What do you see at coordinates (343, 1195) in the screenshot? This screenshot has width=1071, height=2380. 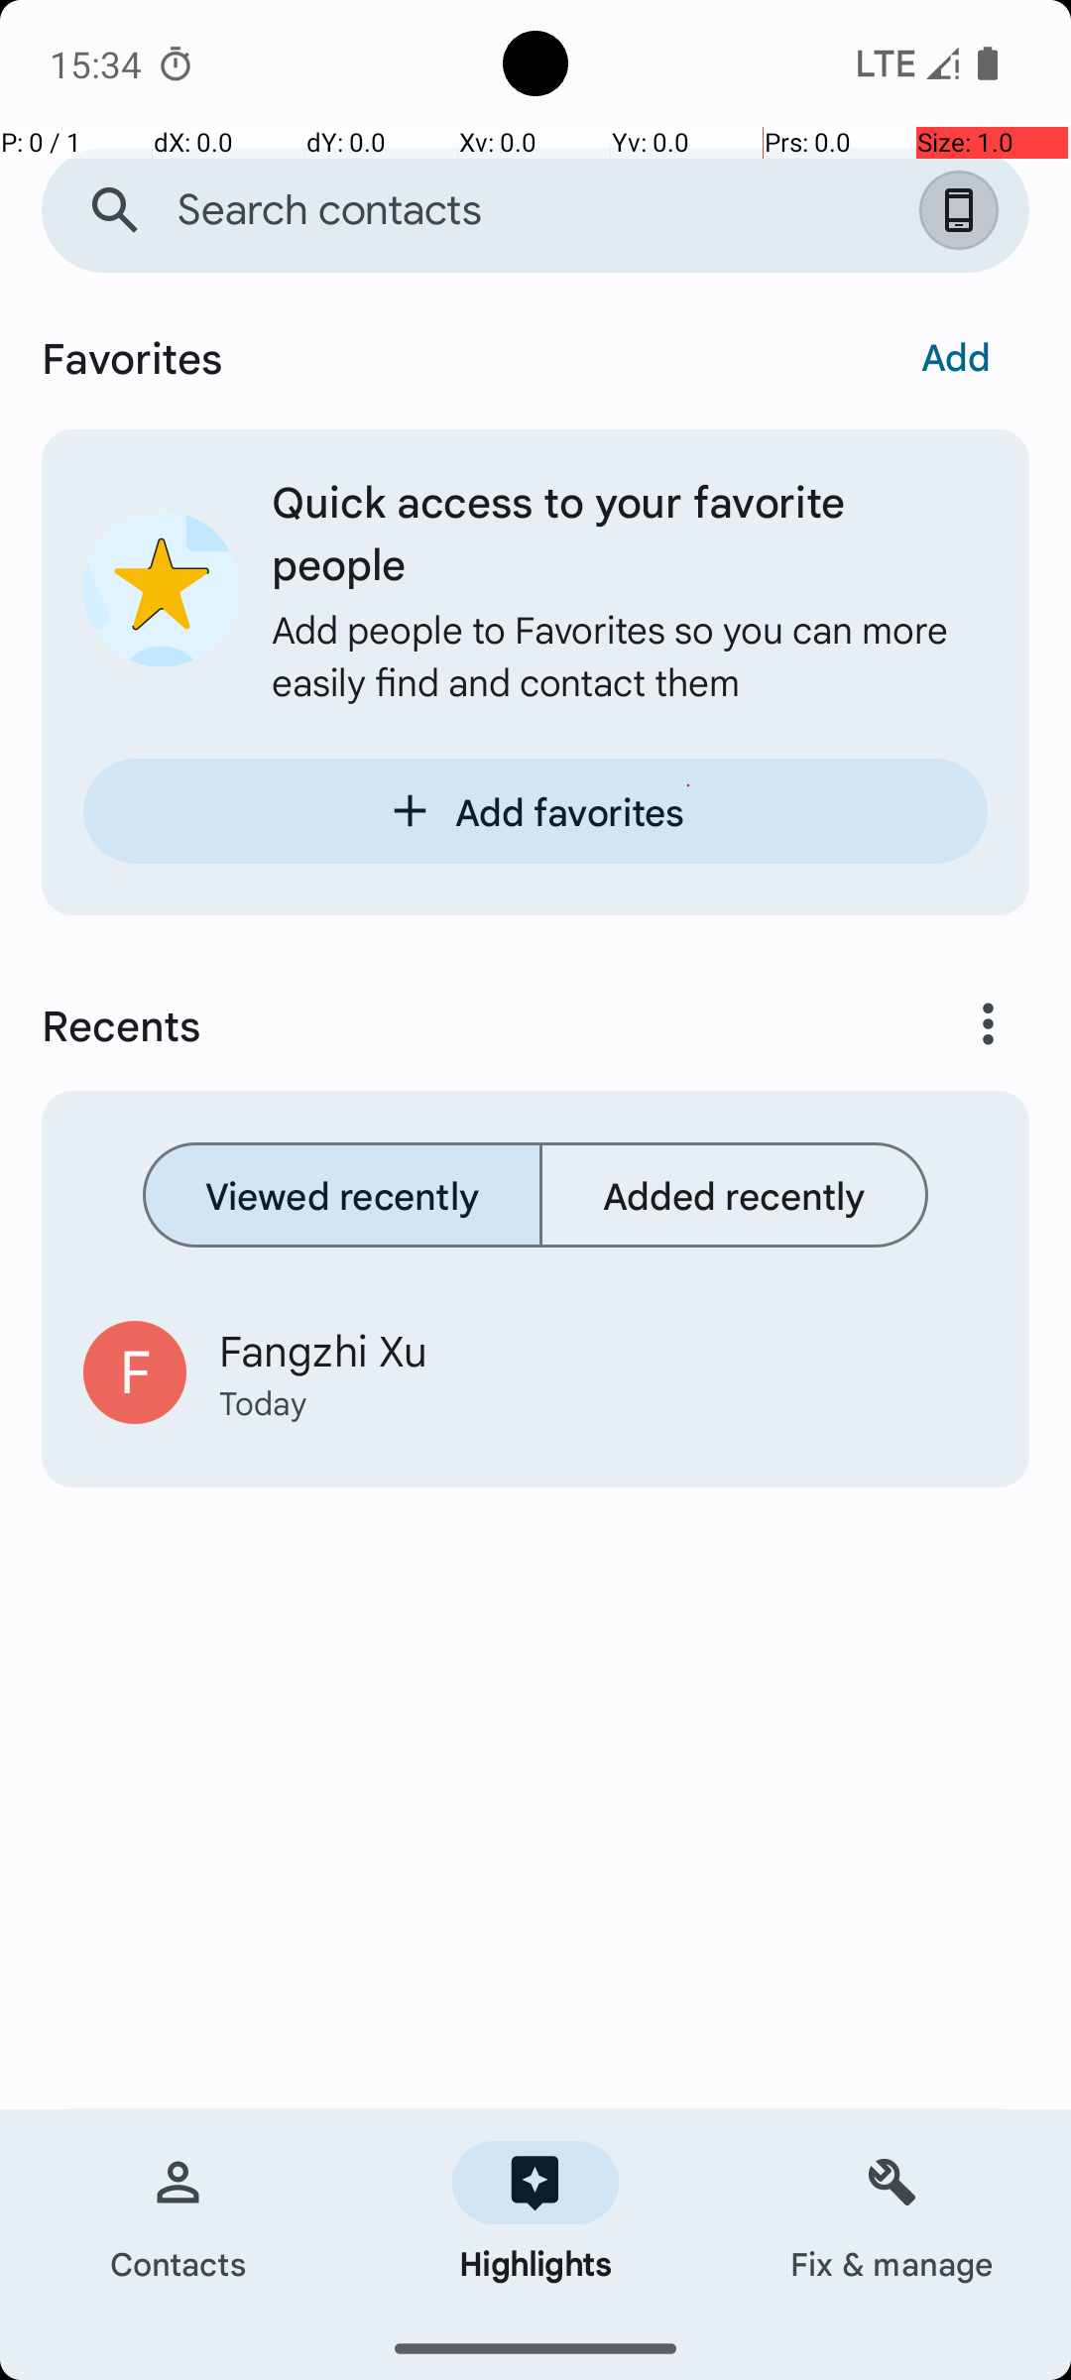 I see `Viewed recently` at bounding box center [343, 1195].